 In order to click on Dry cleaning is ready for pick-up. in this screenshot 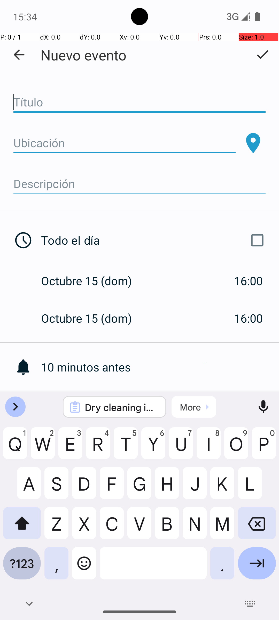, I will do `click(121, 407)`.